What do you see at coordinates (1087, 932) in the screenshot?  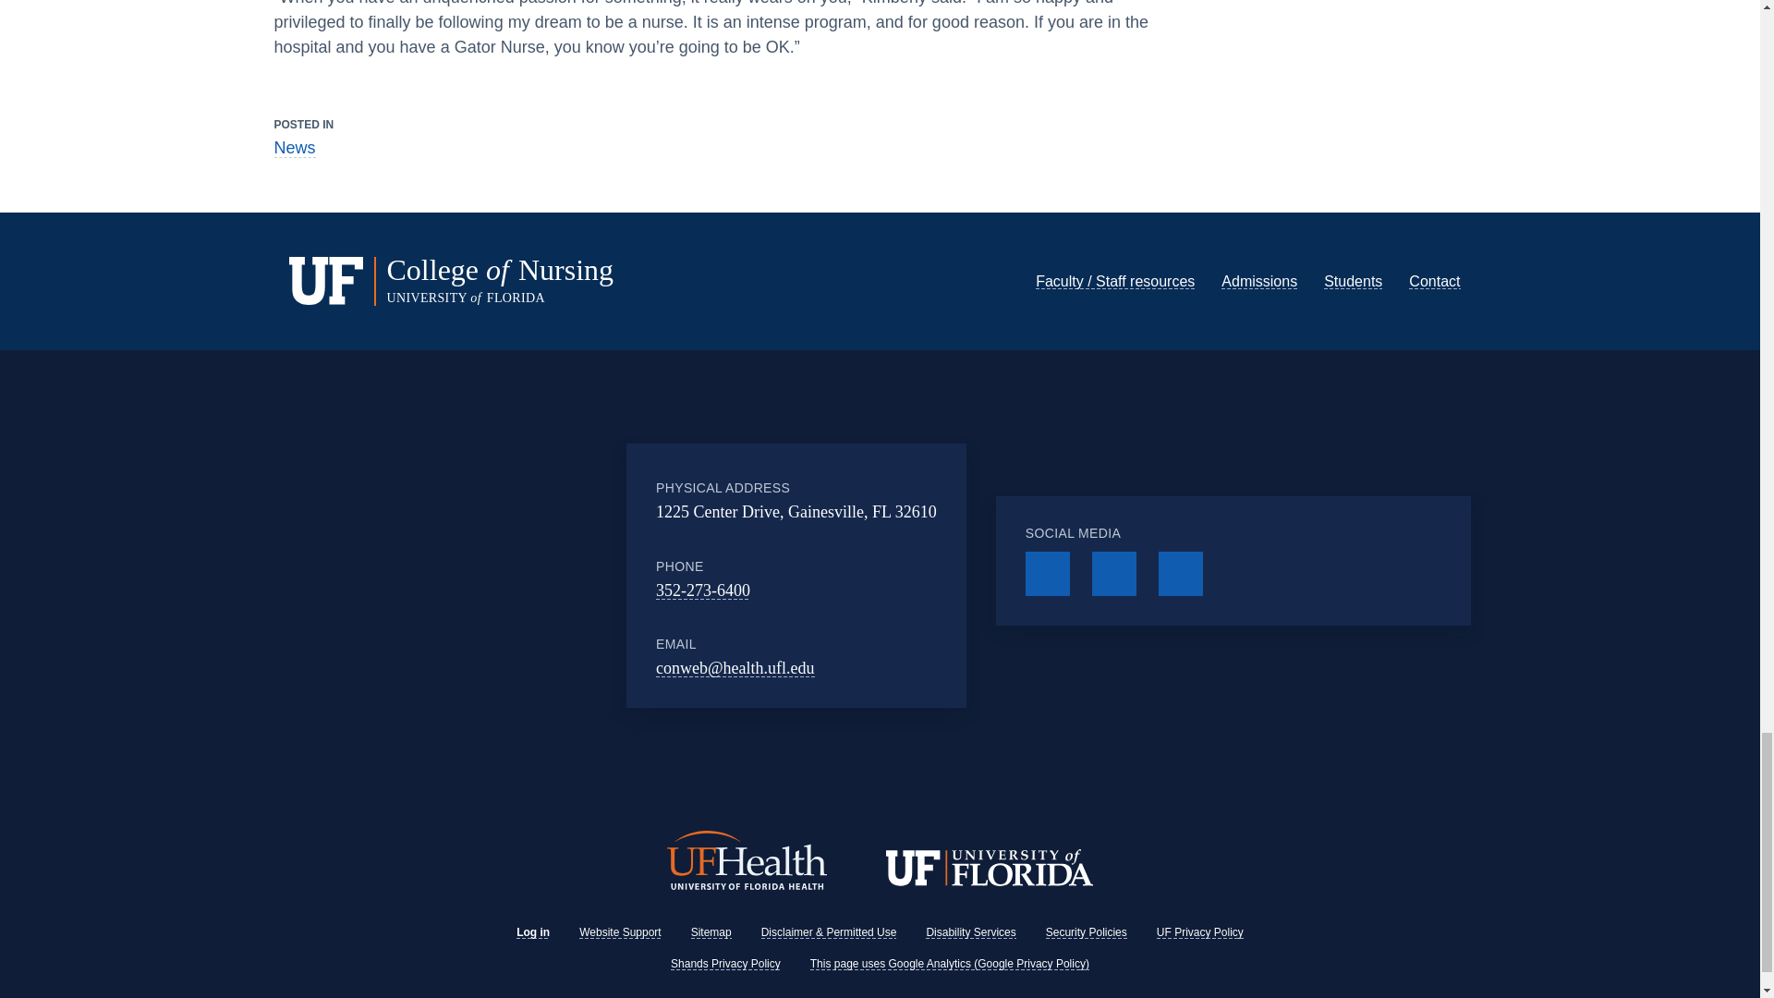 I see `Security Policies` at bounding box center [1087, 932].